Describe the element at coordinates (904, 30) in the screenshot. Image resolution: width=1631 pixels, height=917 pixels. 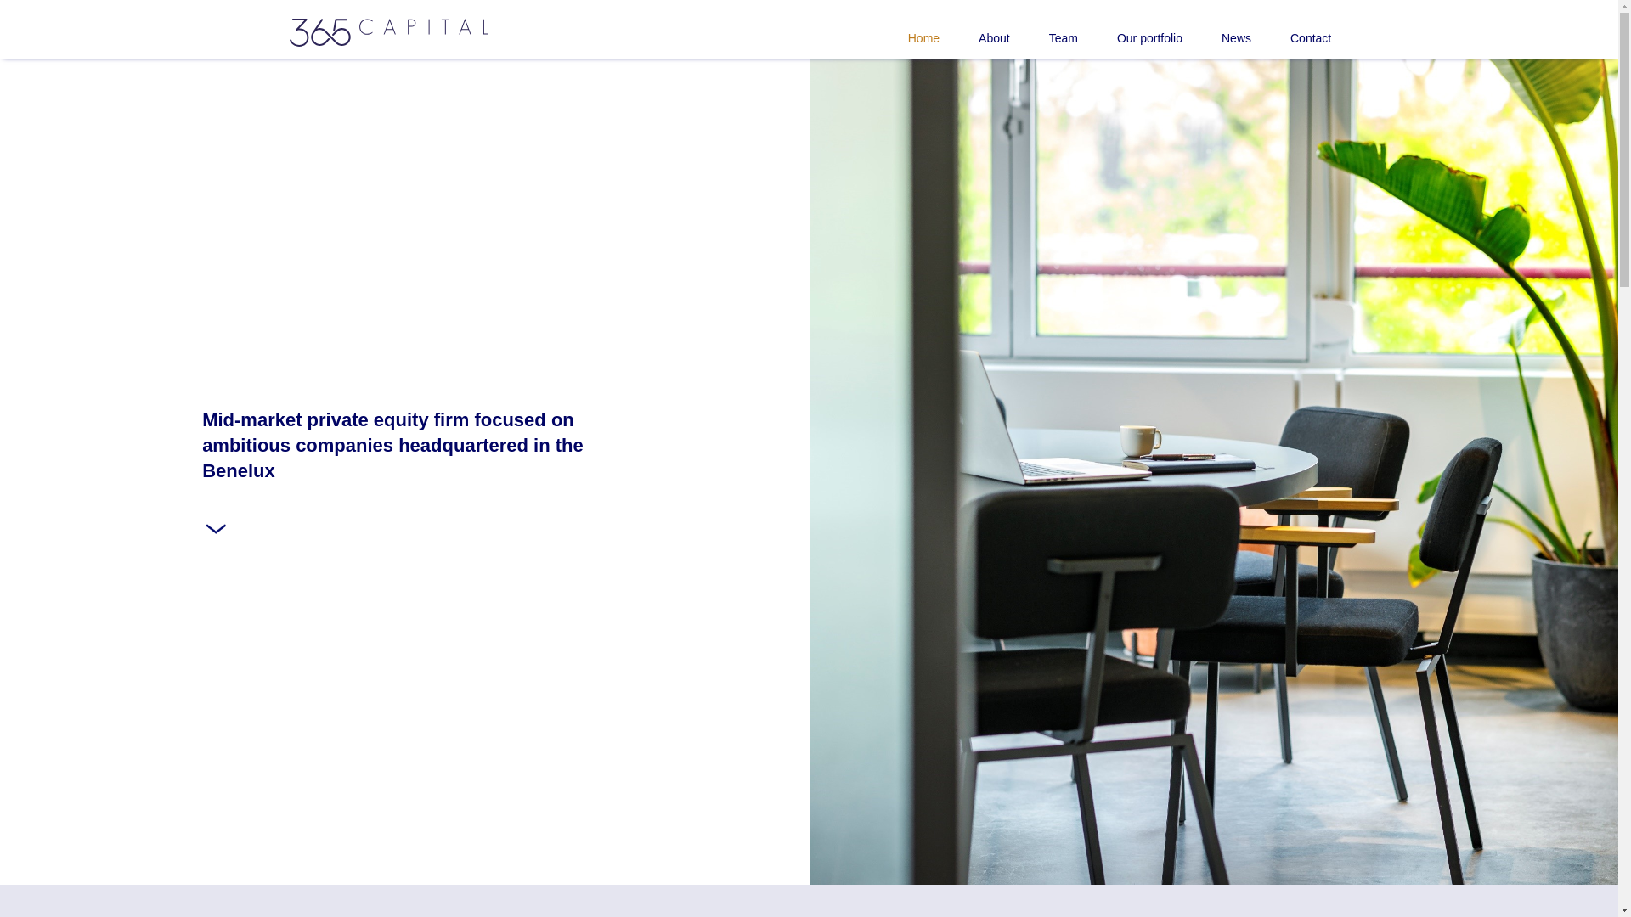
I see `Home` at that location.